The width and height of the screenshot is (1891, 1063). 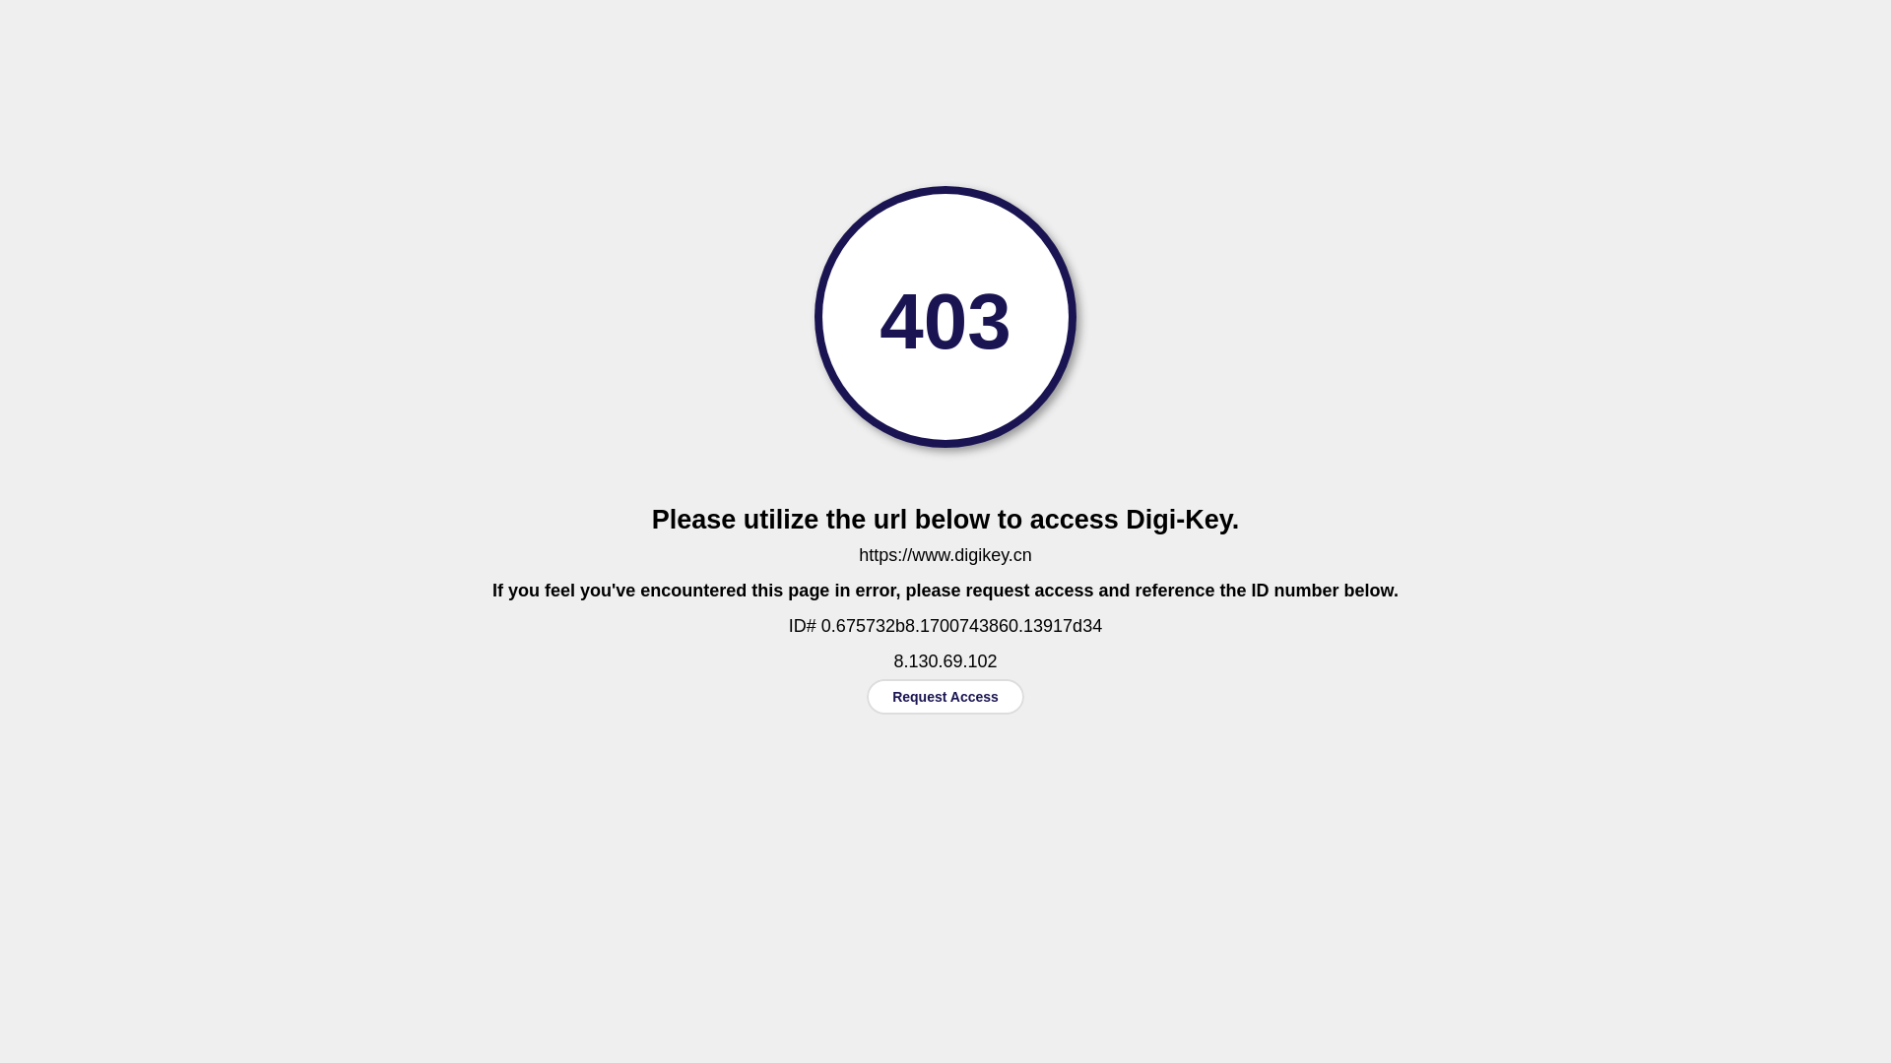 I want to click on Request Access, so click(x=945, y=697).